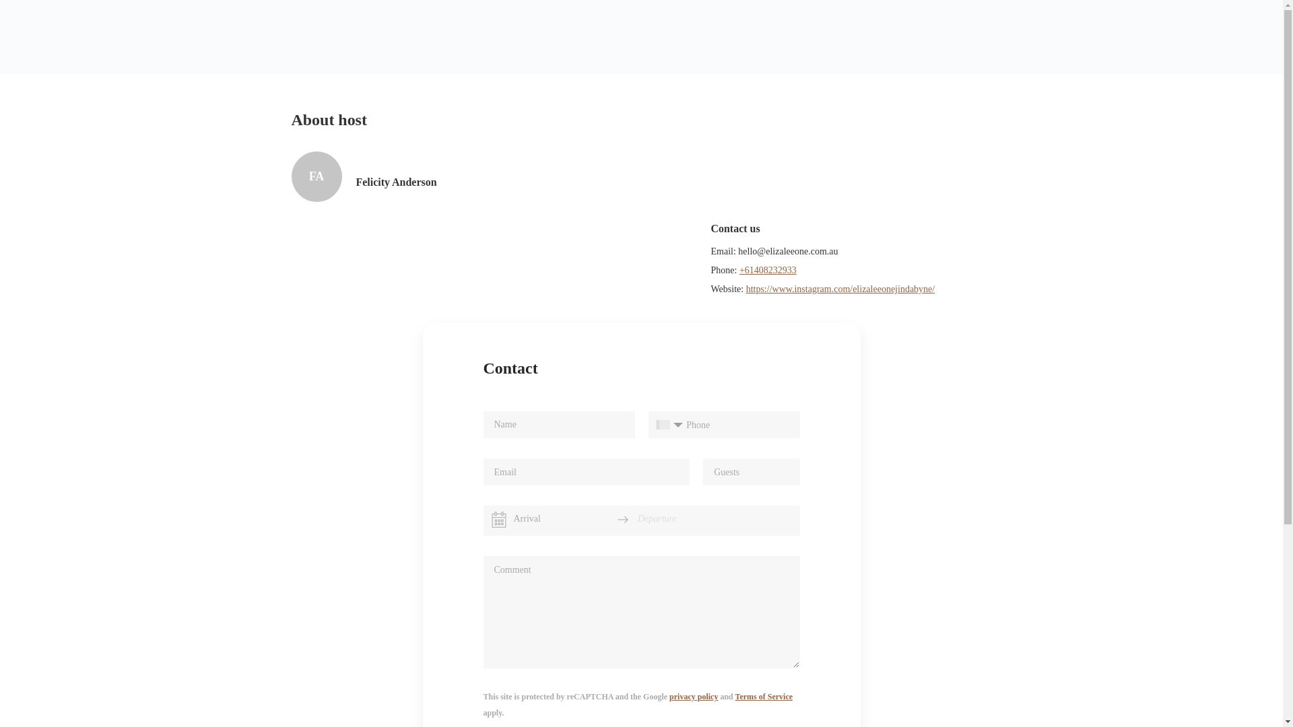  What do you see at coordinates (694, 697) in the screenshot?
I see `privacy policy` at bounding box center [694, 697].